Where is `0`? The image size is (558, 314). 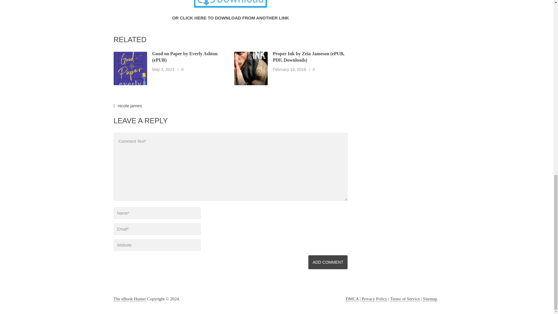 0 is located at coordinates (314, 69).